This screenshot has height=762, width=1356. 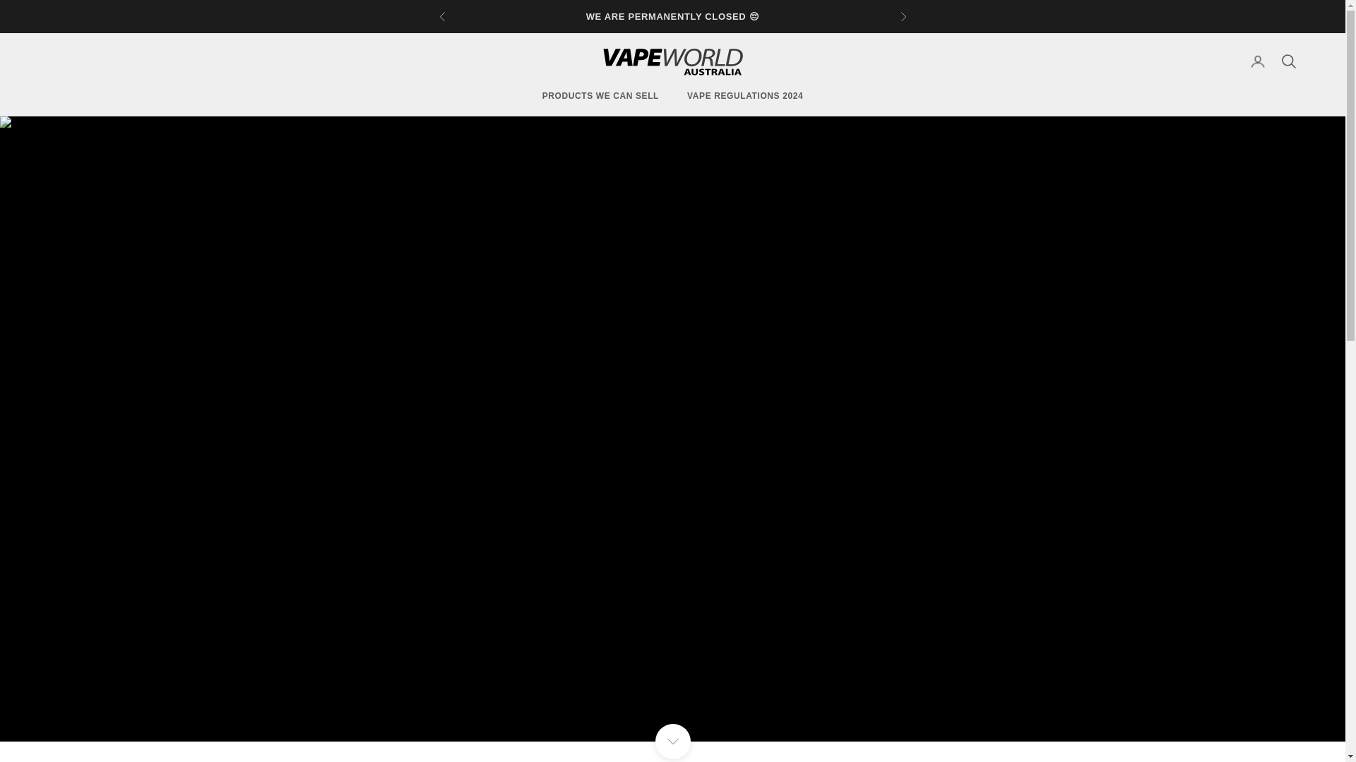 I want to click on Account, so click(x=1257, y=61).